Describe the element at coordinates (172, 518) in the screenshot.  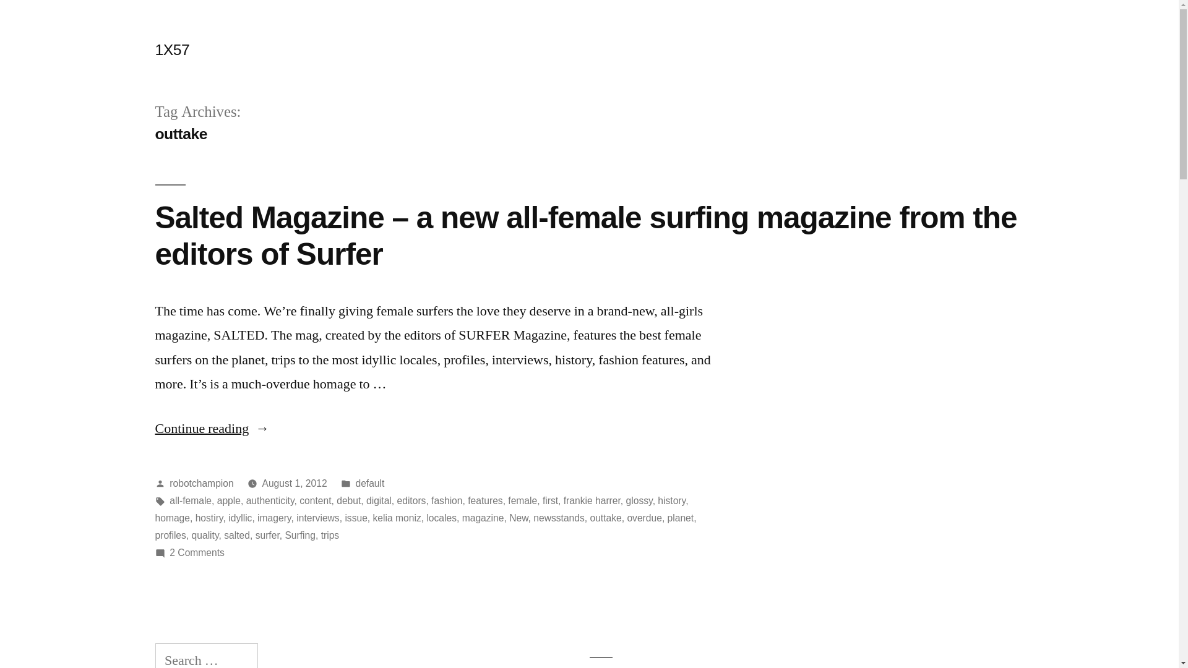
I see `homage` at that location.